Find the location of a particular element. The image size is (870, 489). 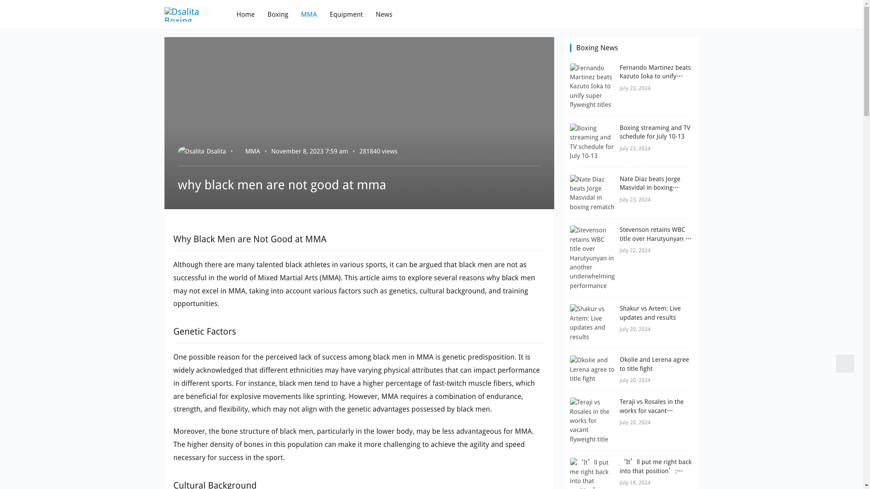

Home is located at coordinates (246, 14).